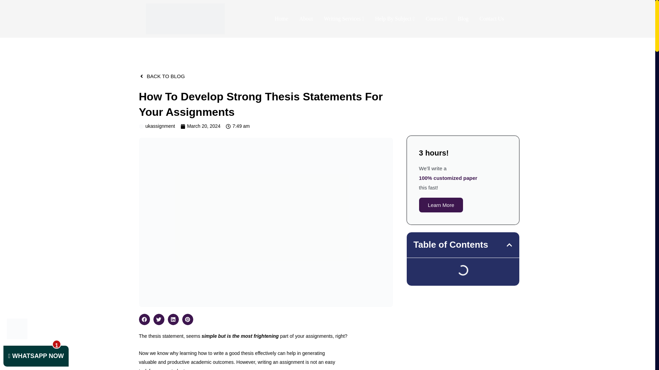  I want to click on Home, so click(281, 18).